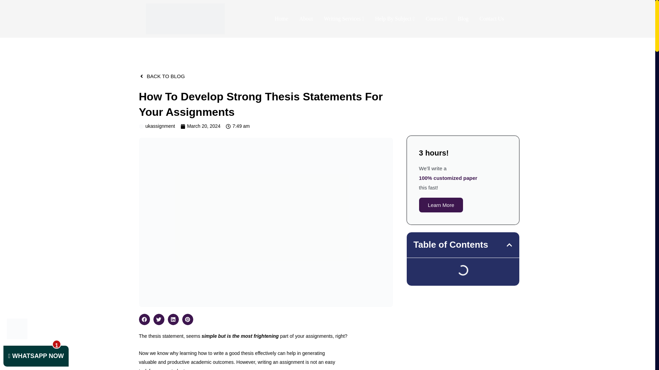  I want to click on Home, so click(281, 18).